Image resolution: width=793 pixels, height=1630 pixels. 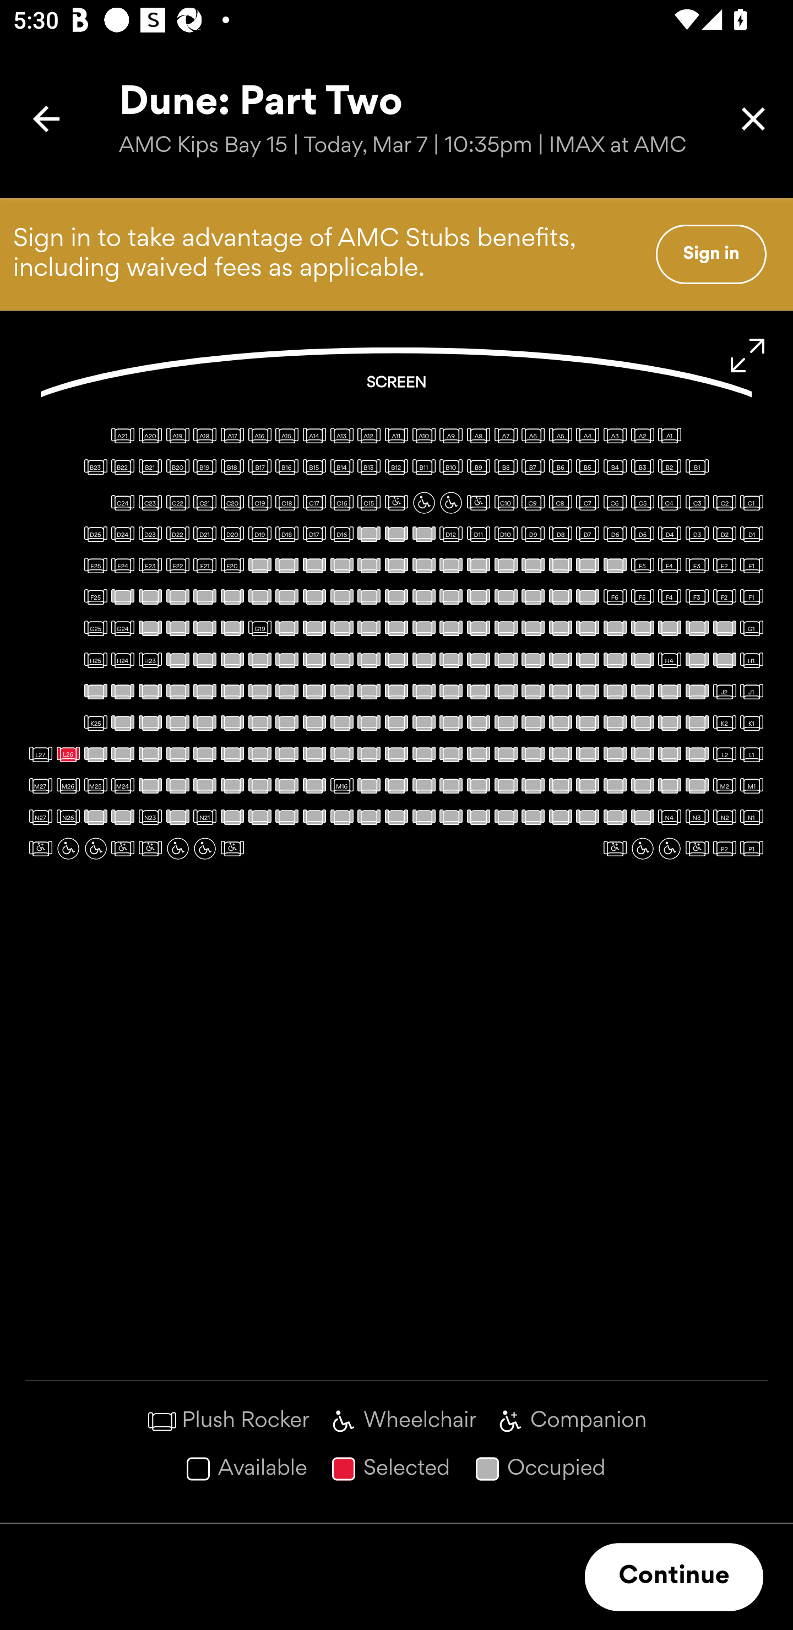 I want to click on C19, Regular seat, available, so click(x=259, y=503).